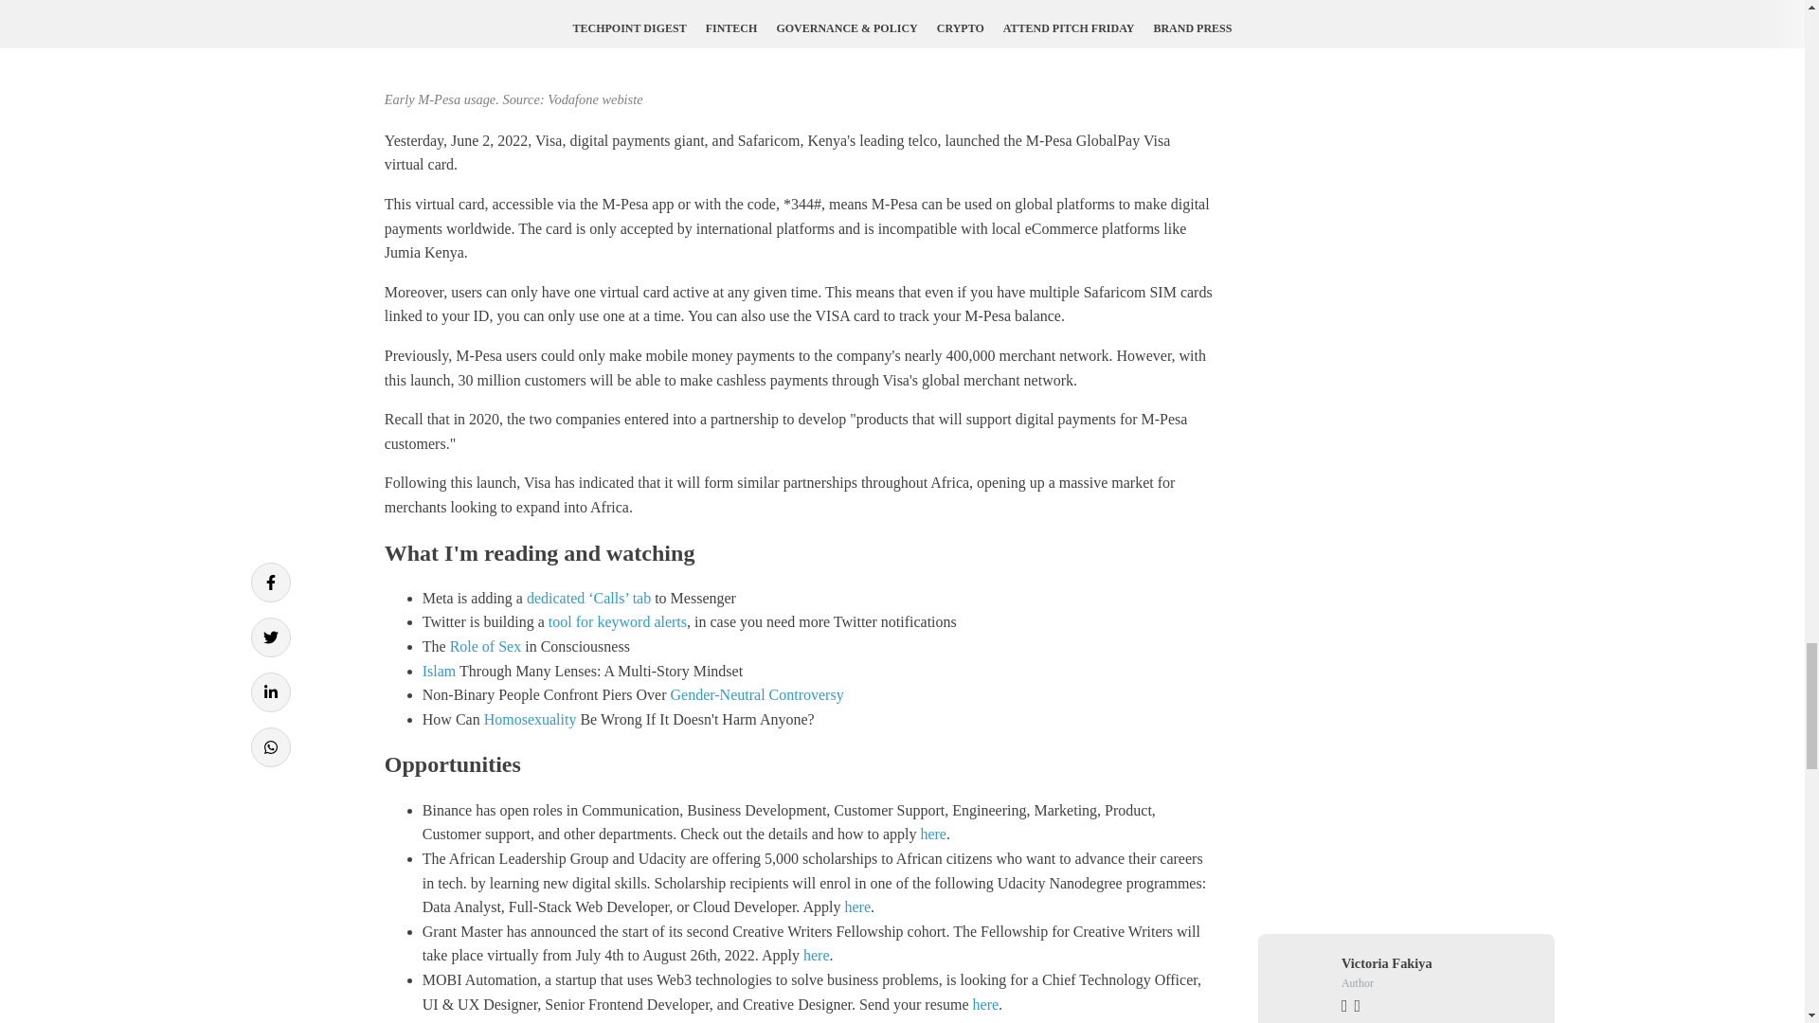 Image resolution: width=1819 pixels, height=1023 pixels. What do you see at coordinates (618, 621) in the screenshot?
I see `tool for keyword alerts` at bounding box center [618, 621].